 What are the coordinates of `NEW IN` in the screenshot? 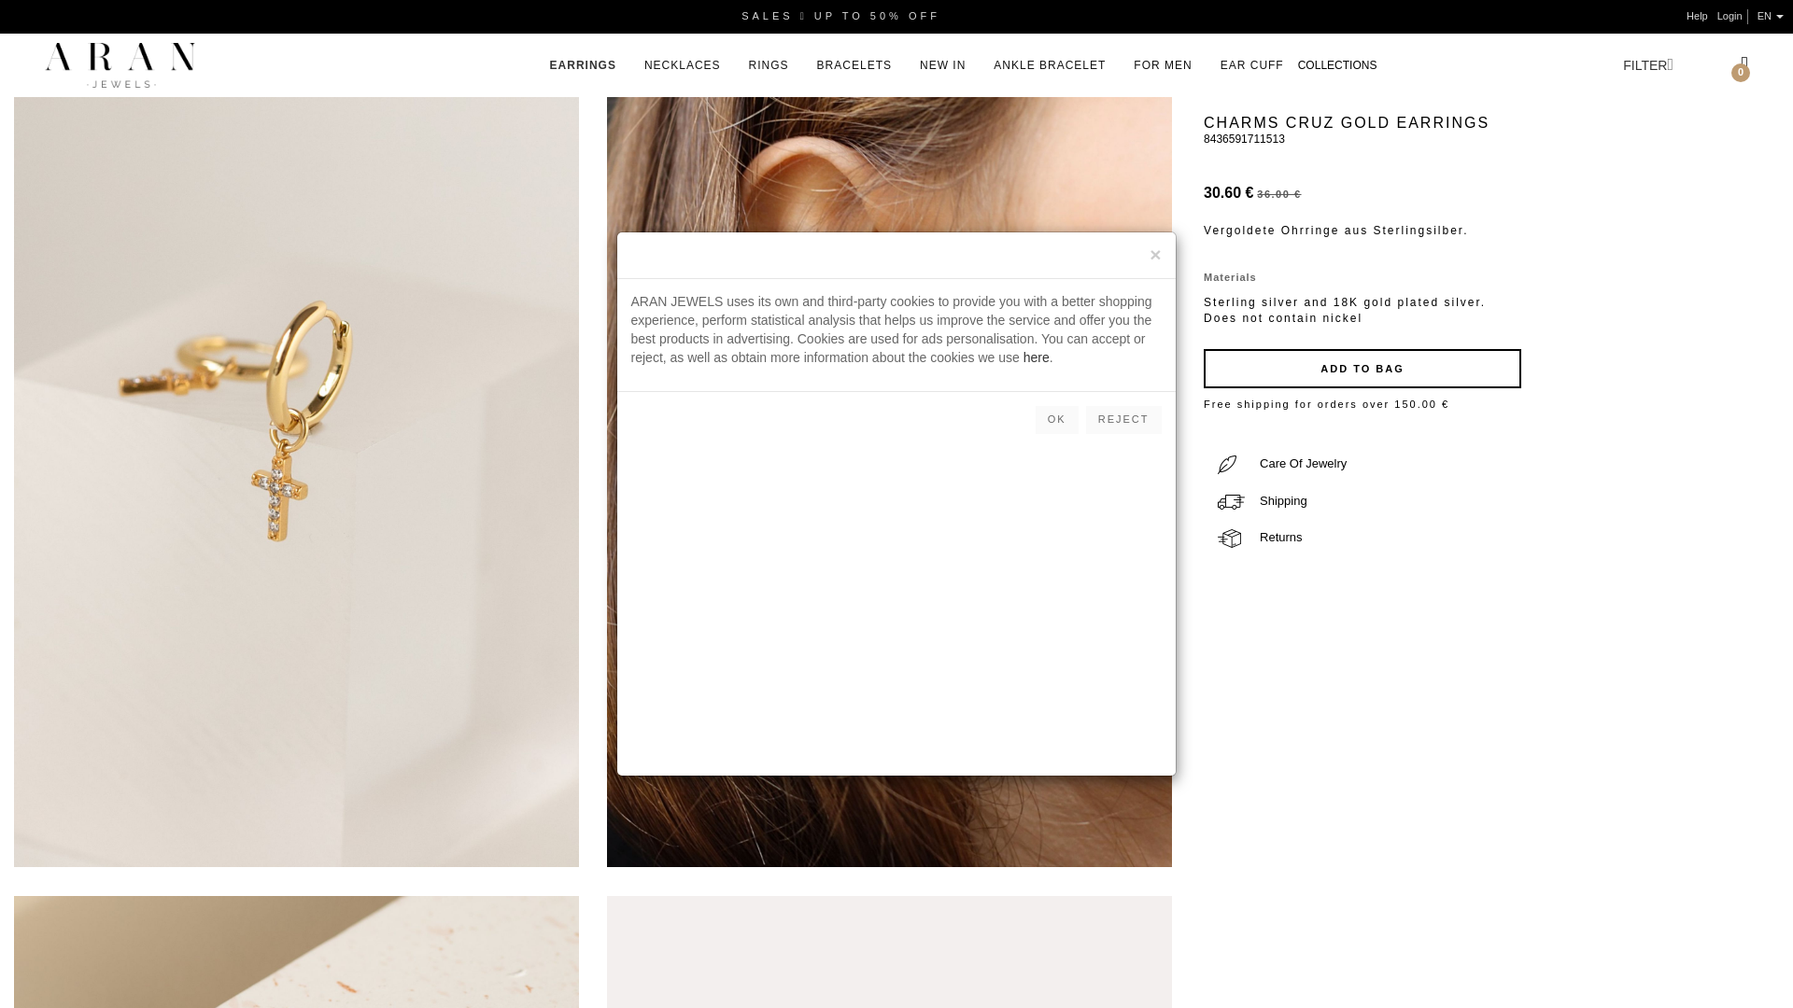 It's located at (942, 65).